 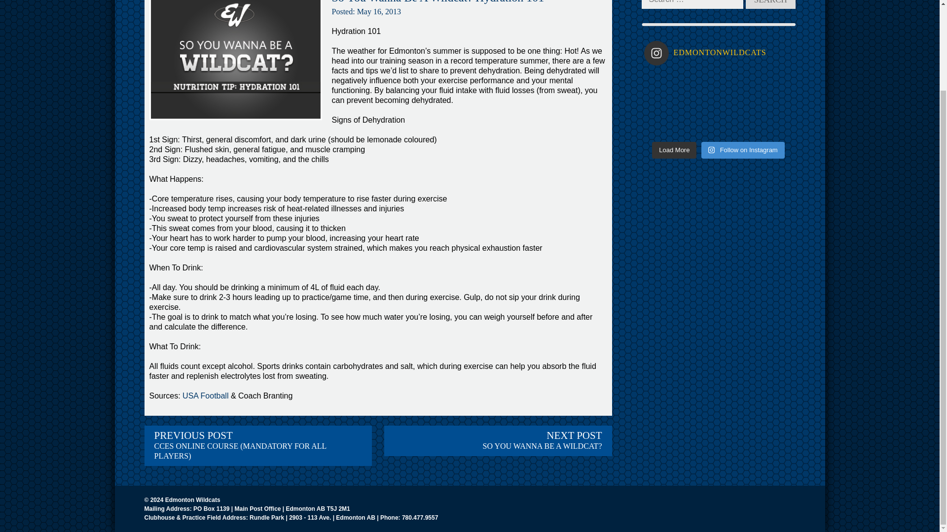 What do you see at coordinates (718, 53) in the screenshot?
I see `EDMONTONWILDCATS` at bounding box center [718, 53].